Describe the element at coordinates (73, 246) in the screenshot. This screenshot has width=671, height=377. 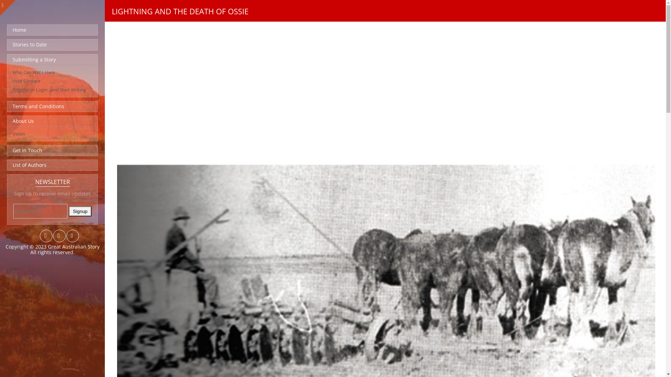
I see `Great Australian Story` at that location.